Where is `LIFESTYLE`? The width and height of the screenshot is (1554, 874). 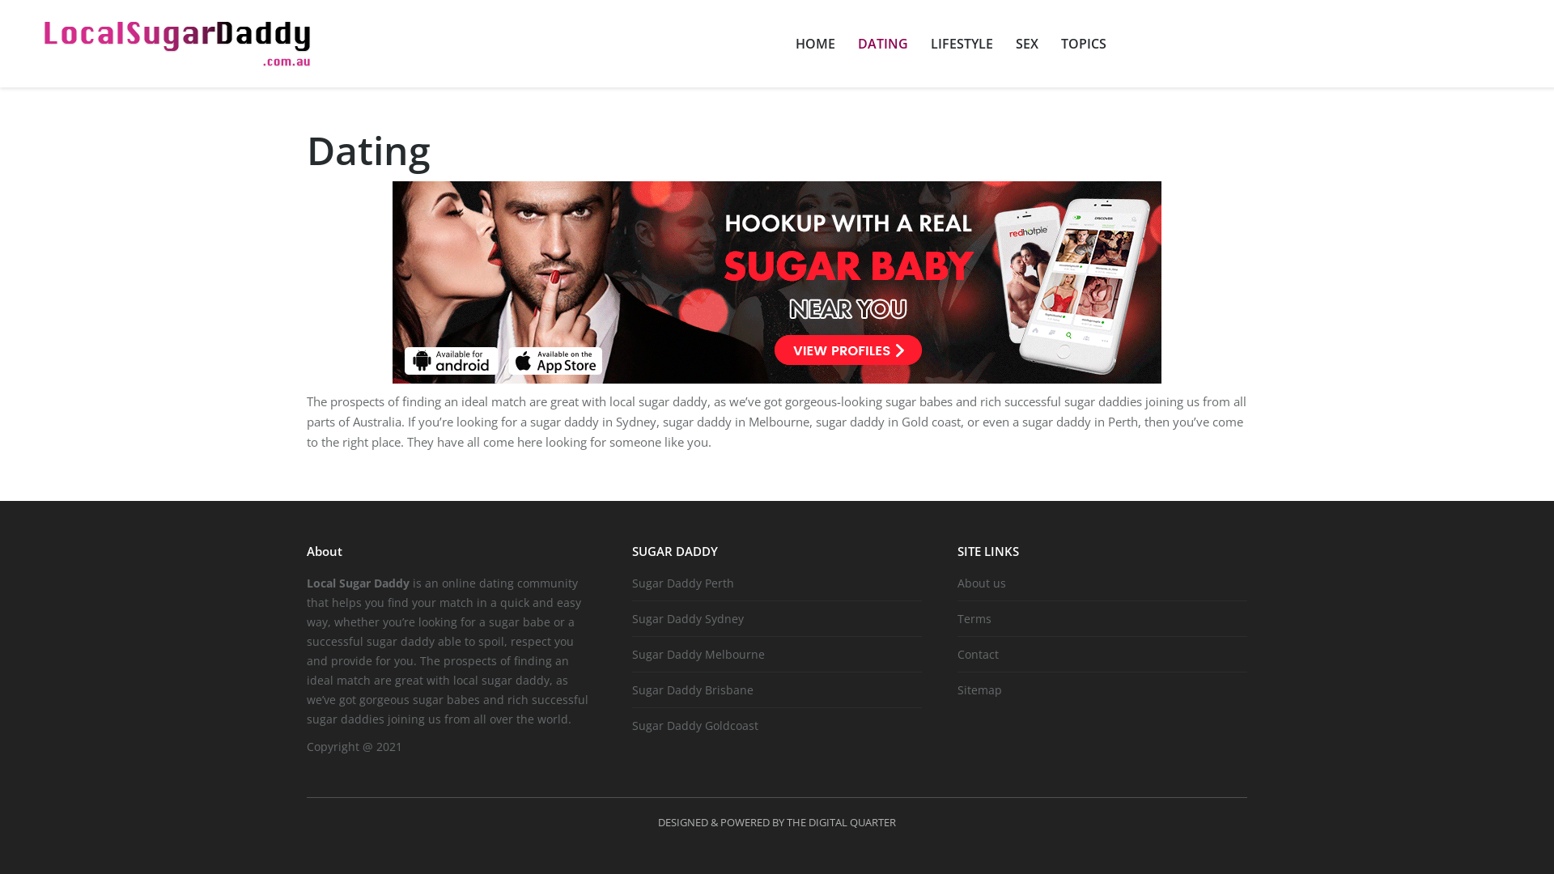
LIFESTYLE is located at coordinates (962, 44).